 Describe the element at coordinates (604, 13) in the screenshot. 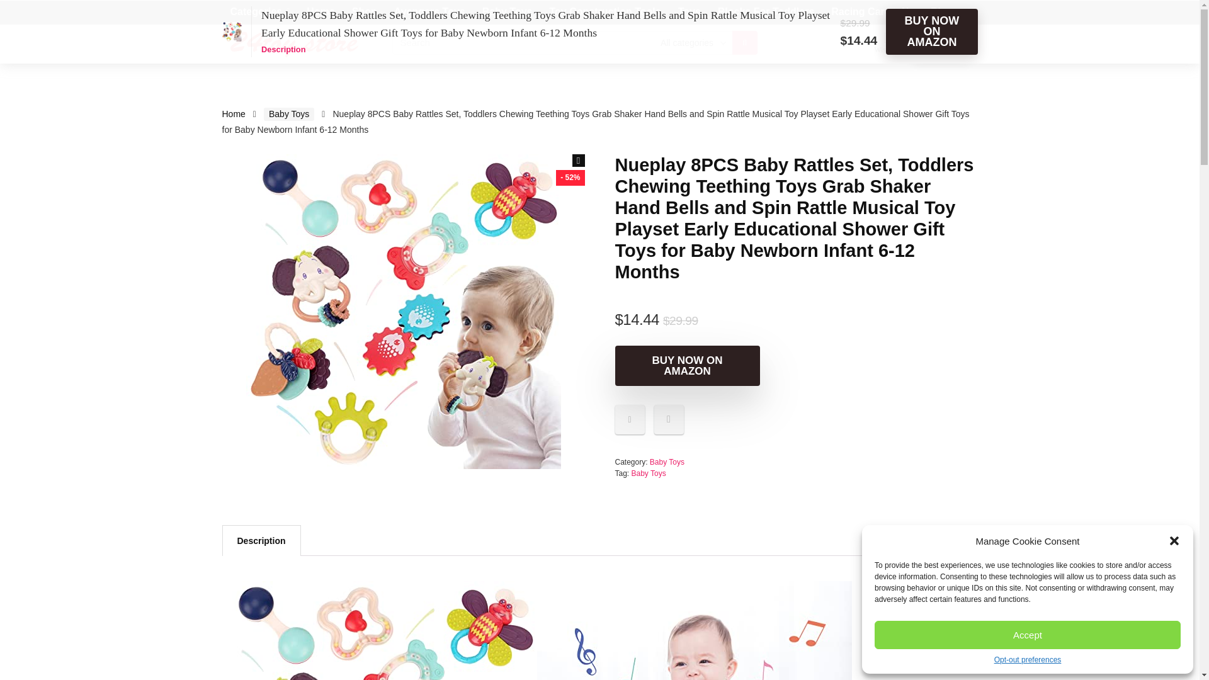

I see `Toy Construction Tools` at that location.